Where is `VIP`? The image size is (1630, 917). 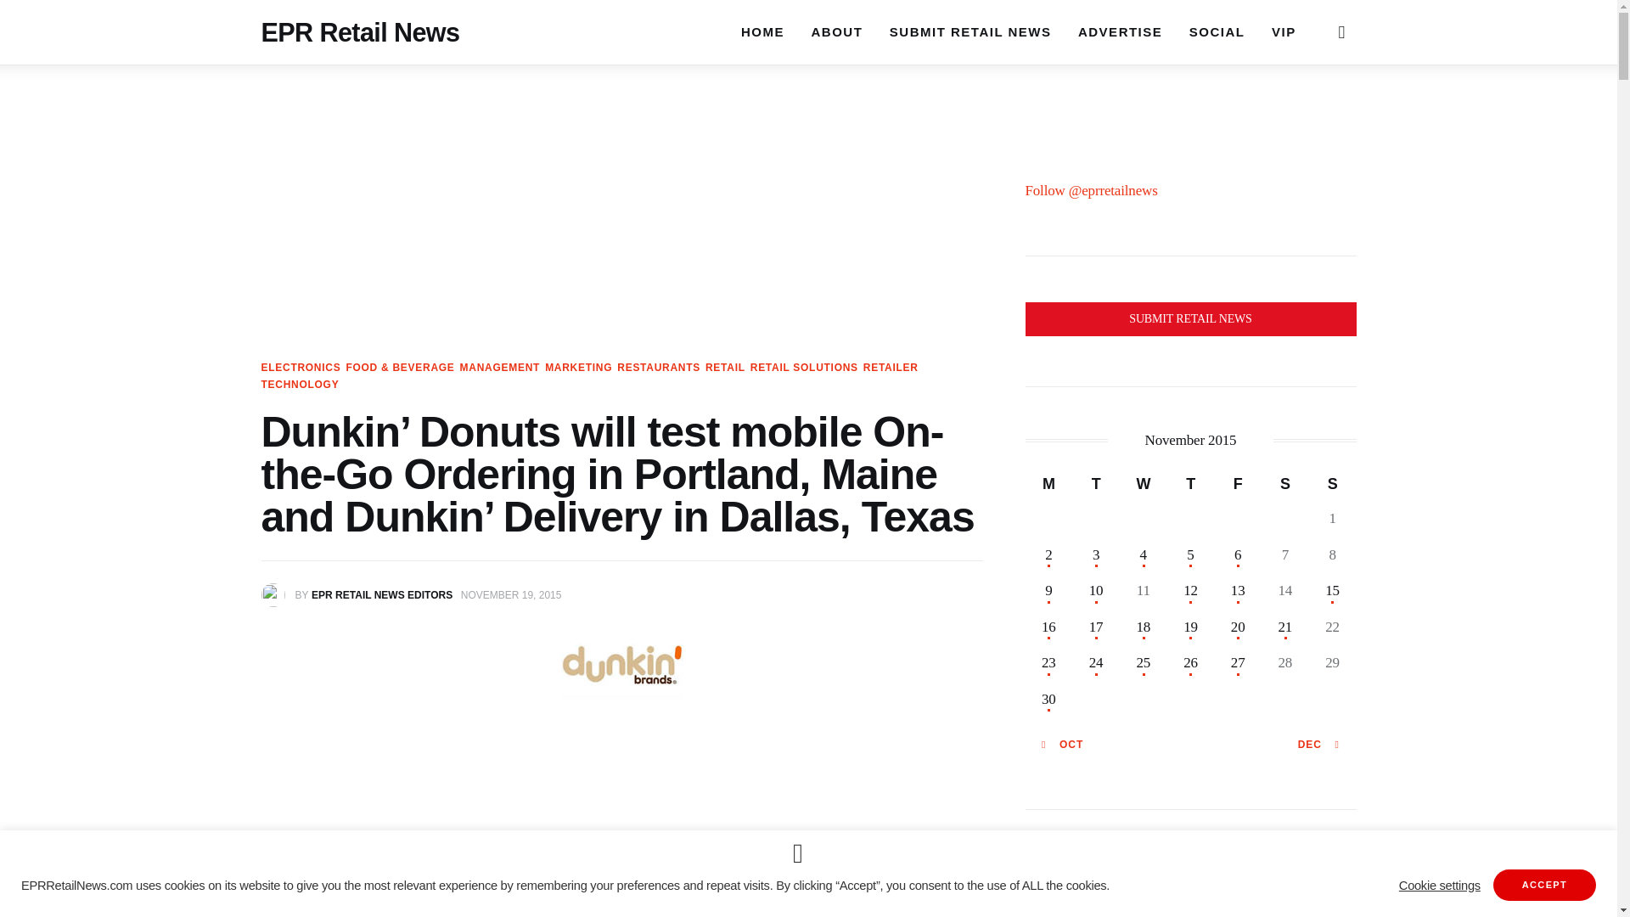
VIP is located at coordinates (1284, 31).